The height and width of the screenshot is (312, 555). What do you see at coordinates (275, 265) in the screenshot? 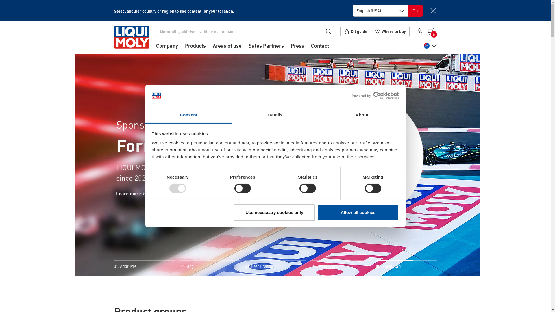
I see `03. Best Brand` at bounding box center [275, 265].